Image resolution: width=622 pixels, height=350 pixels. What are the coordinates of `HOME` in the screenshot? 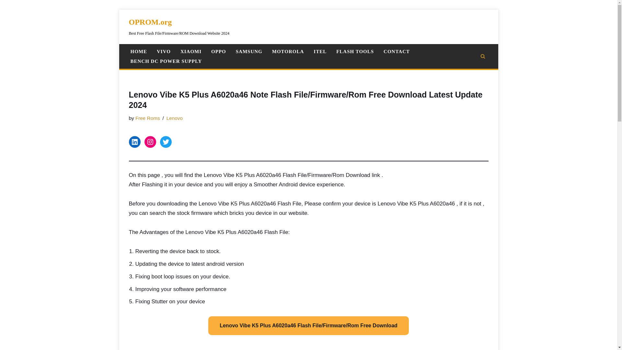 It's located at (138, 51).